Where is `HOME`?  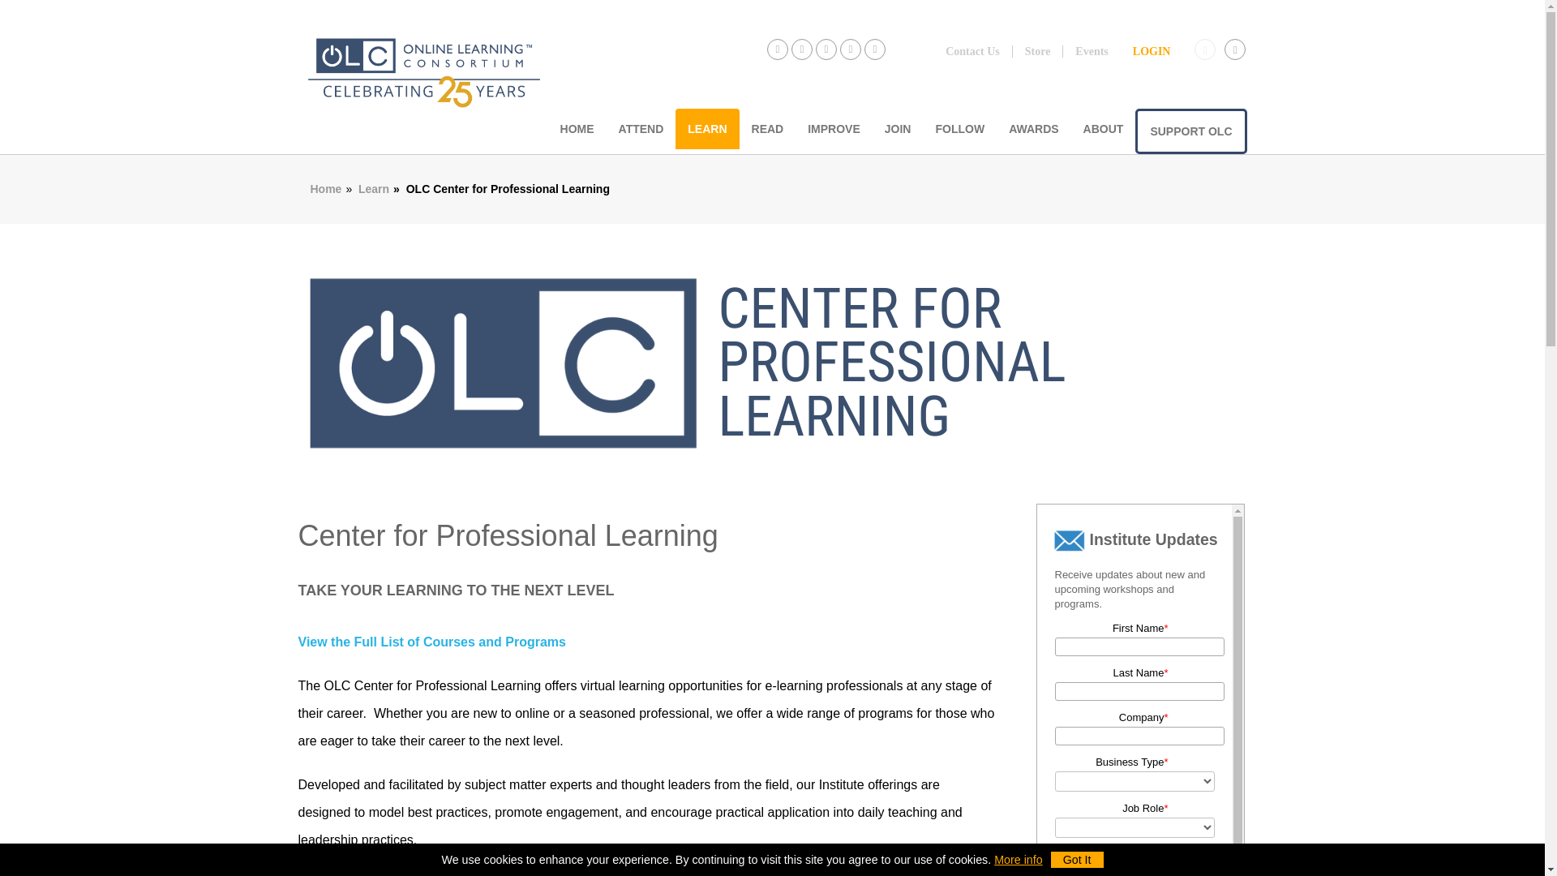 HOME is located at coordinates (577, 128).